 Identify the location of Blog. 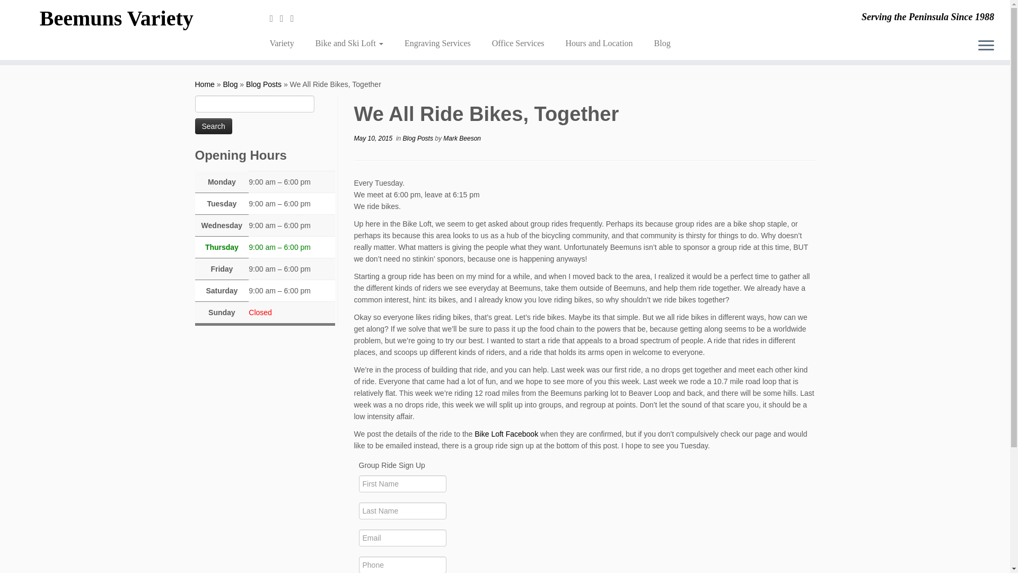
(230, 84).